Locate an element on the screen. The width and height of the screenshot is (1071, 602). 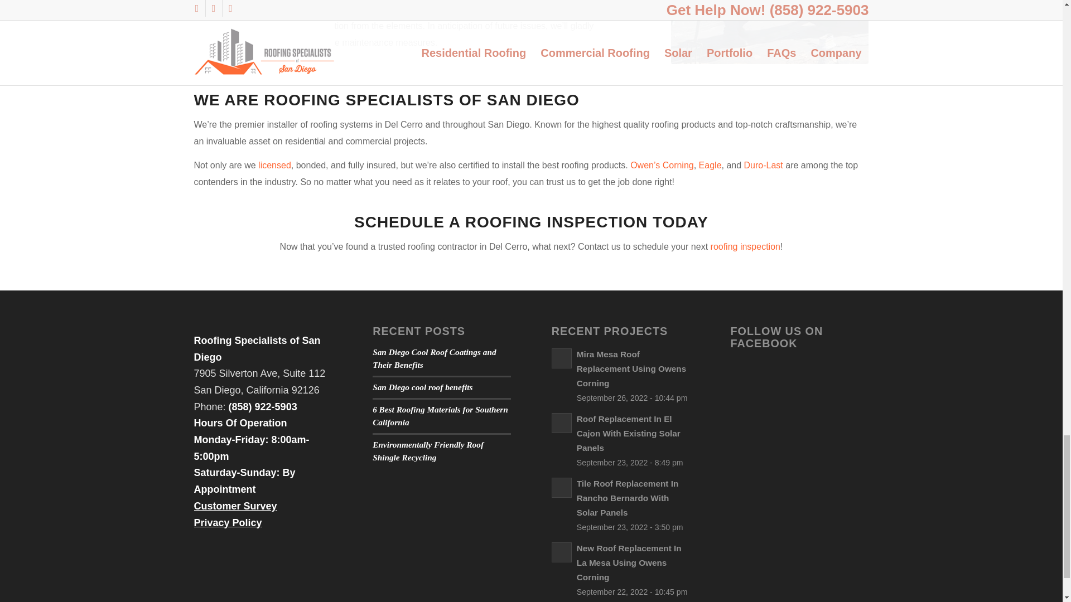
roofing inspection is located at coordinates (745, 246).